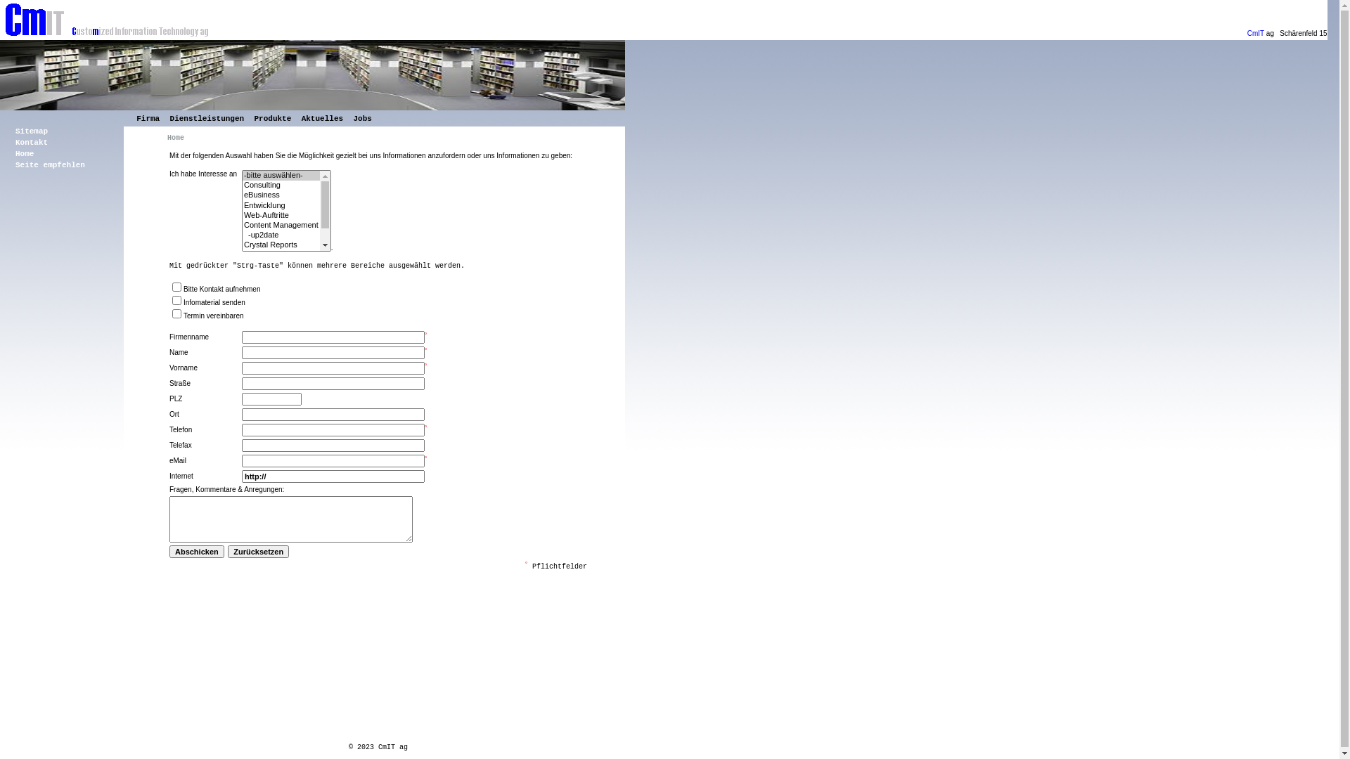 The width and height of the screenshot is (1350, 759). Describe the element at coordinates (362, 118) in the screenshot. I see `Jobs` at that location.